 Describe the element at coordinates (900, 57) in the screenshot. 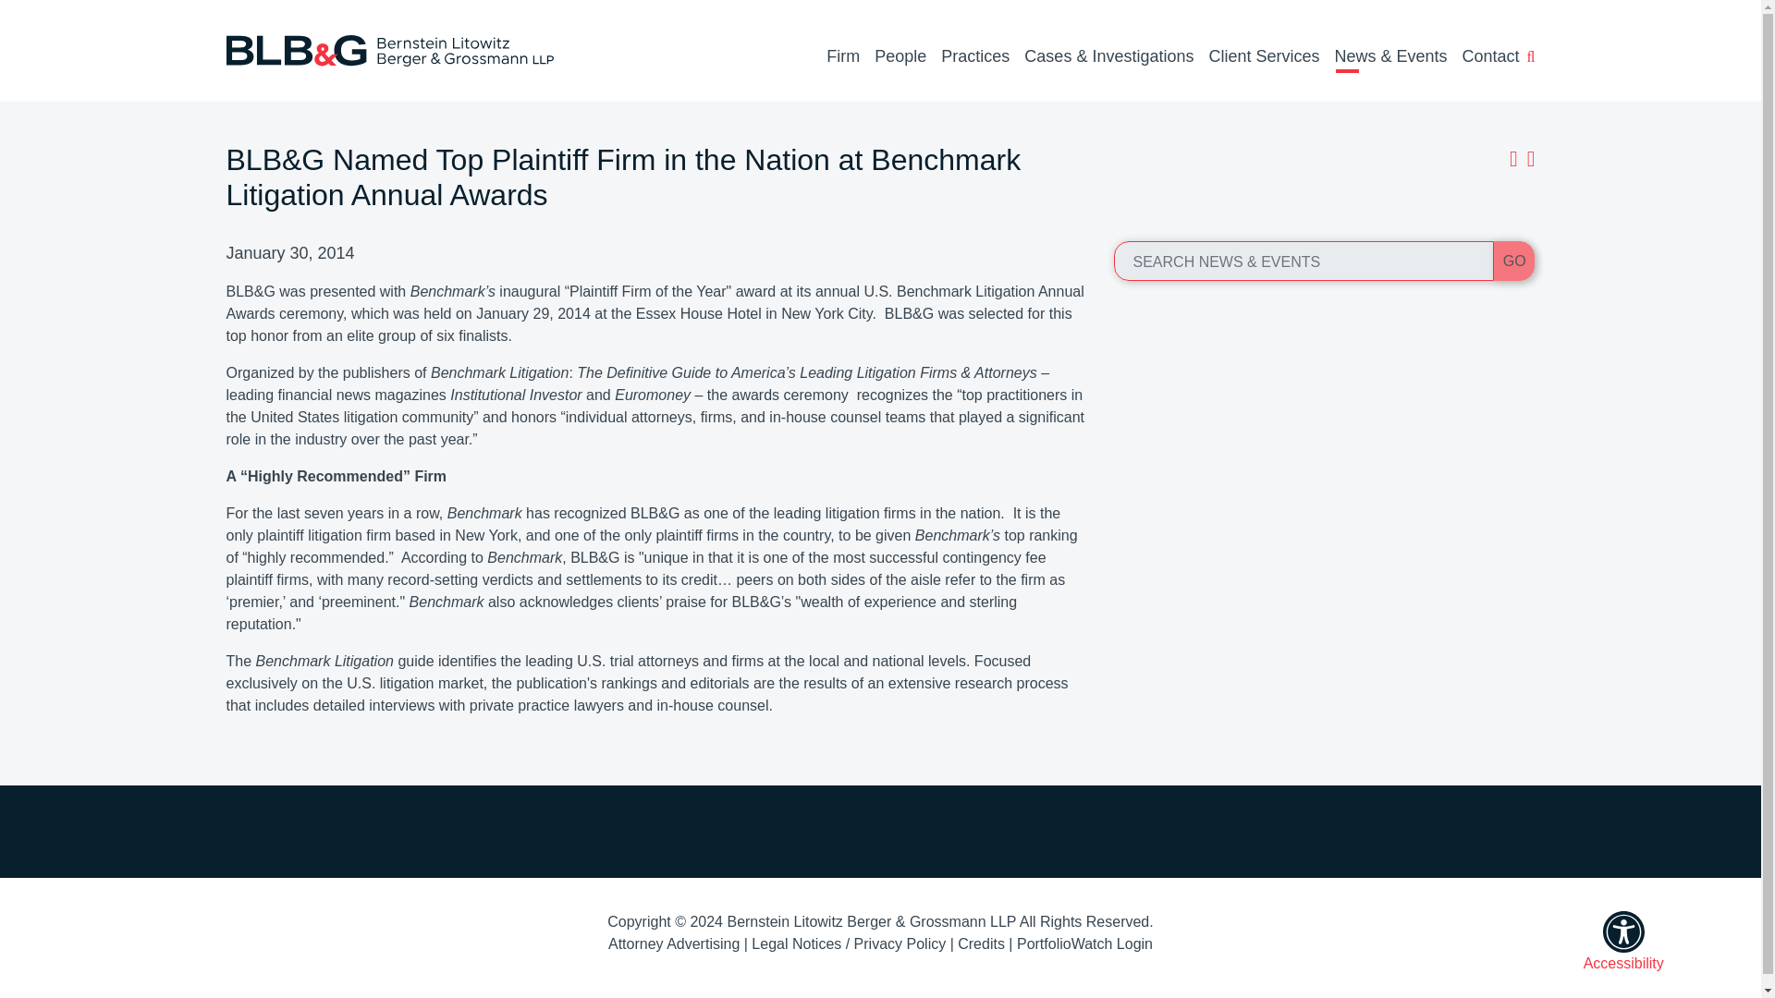

I see `People` at that location.